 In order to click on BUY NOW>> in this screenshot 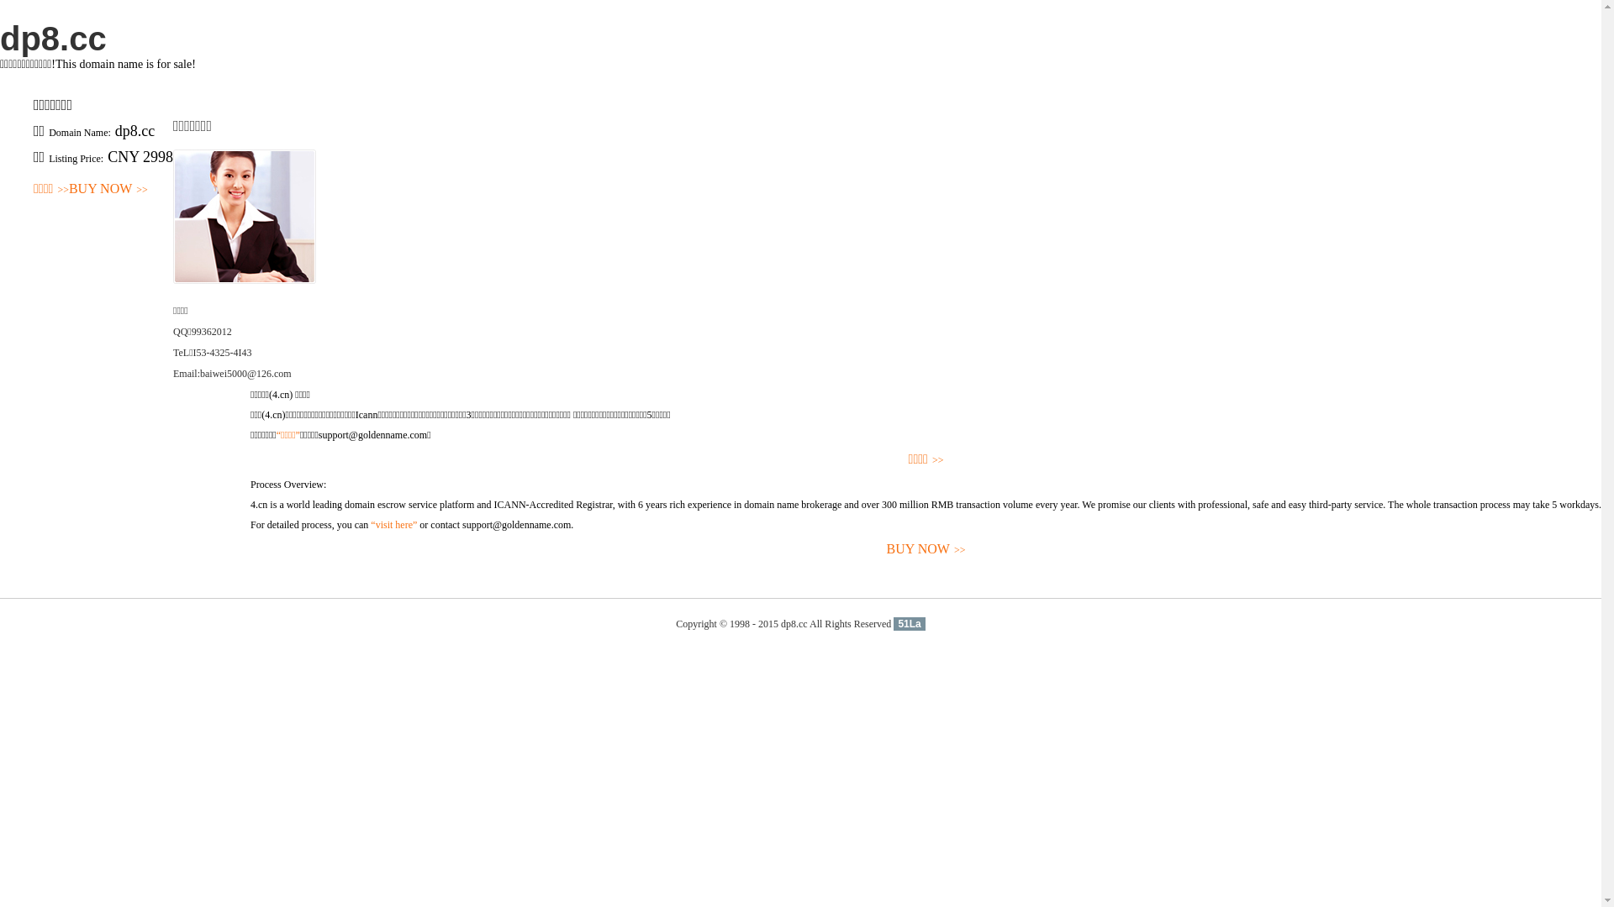, I will do `click(926, 549)`.